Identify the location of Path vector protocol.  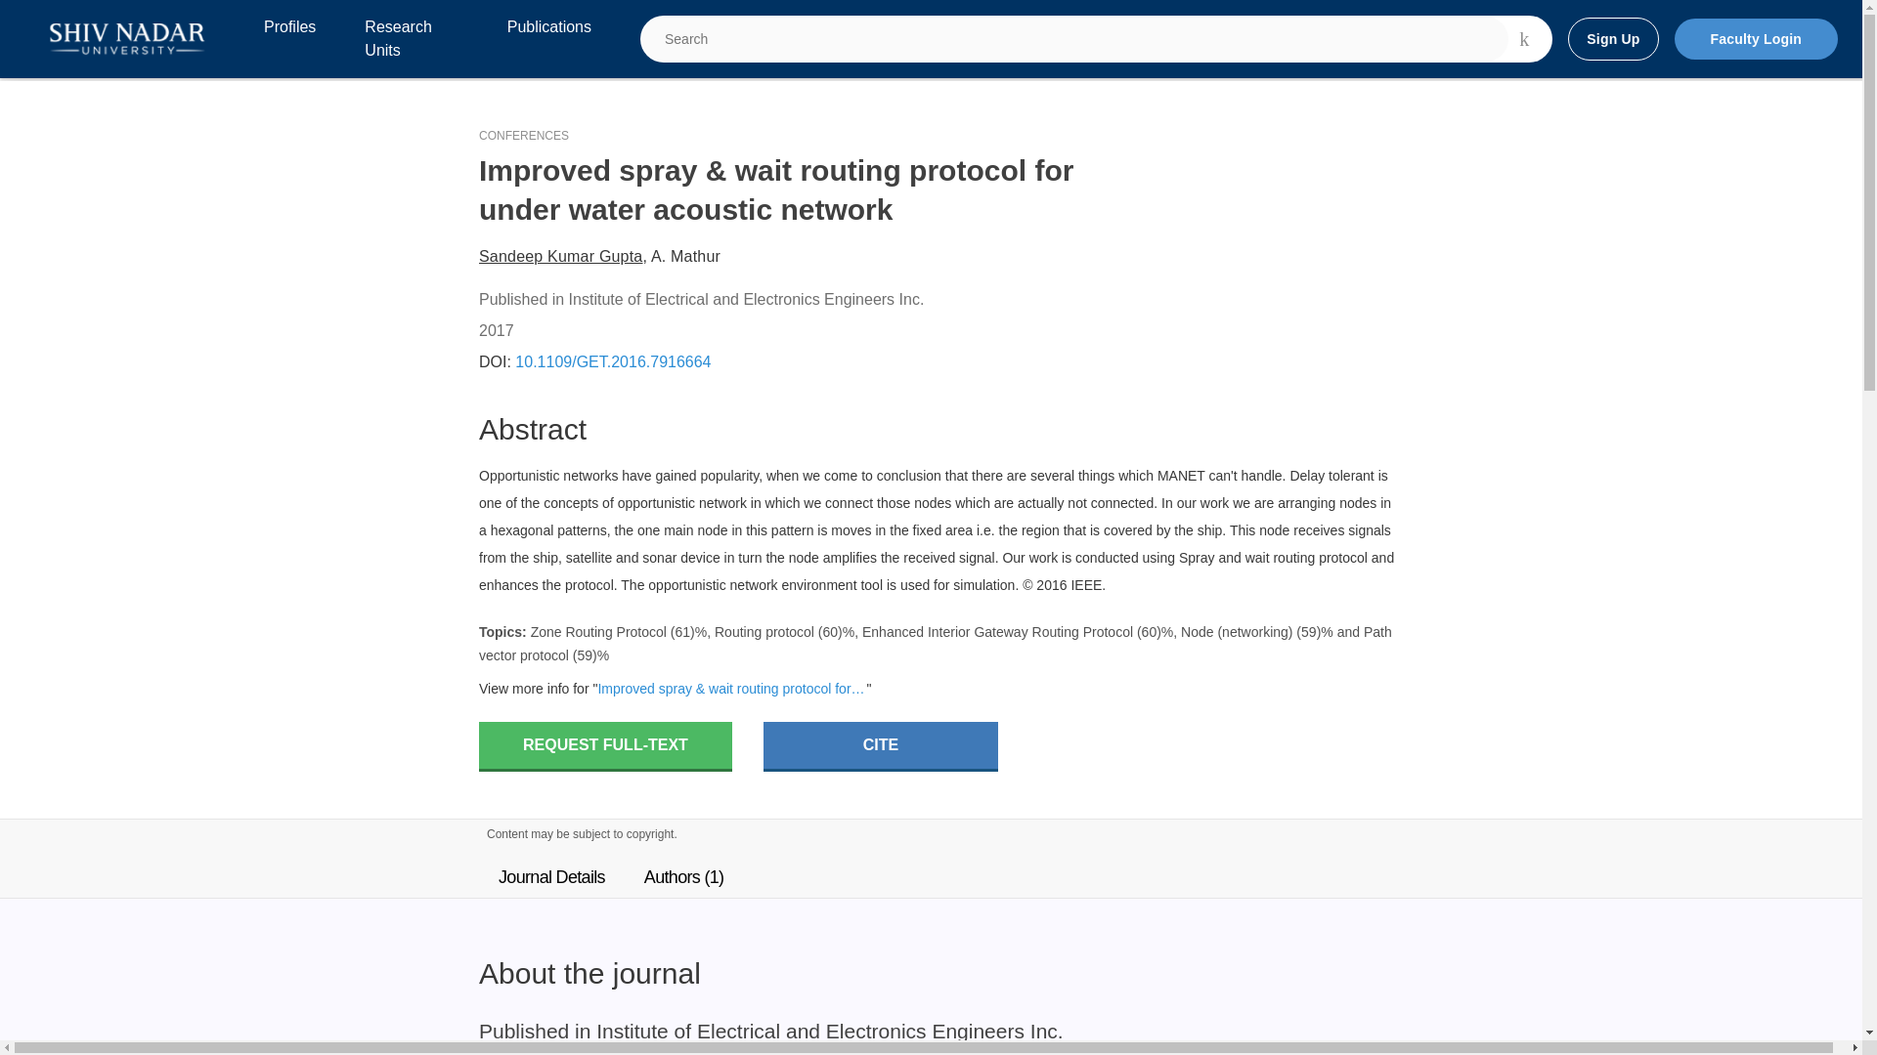
(935, 644).